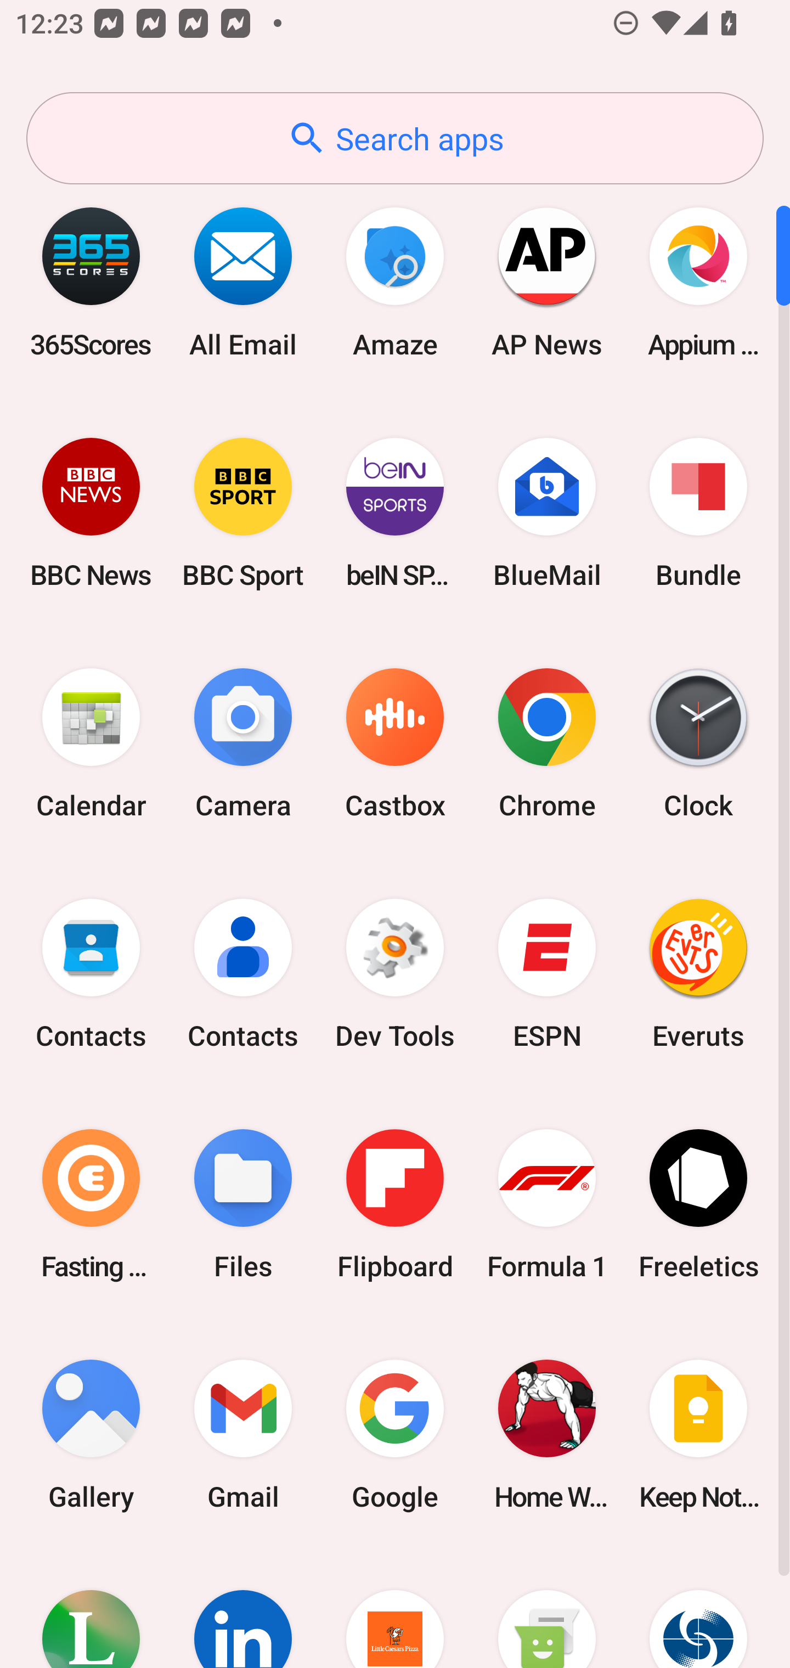 This screenshot has height=1668, width=790. Describe the element at coordinates (243, 282) in the screenshot. I see `All Email` at that location.